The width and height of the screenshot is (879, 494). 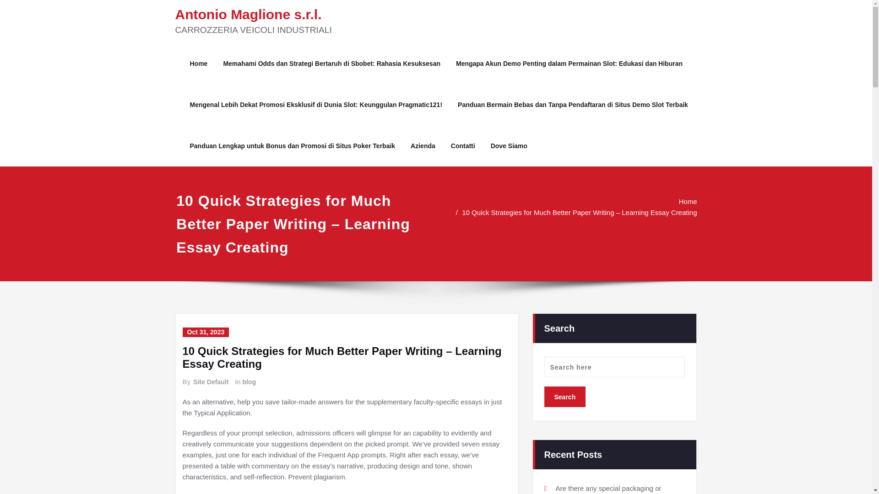 I want to click on Site Default, so click(x=211, y=382).